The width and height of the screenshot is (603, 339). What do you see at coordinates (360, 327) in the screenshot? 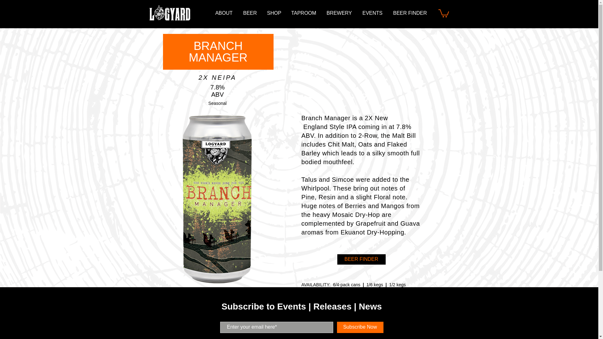
I see `Subscribe Now` at bounding box center [360, 327].